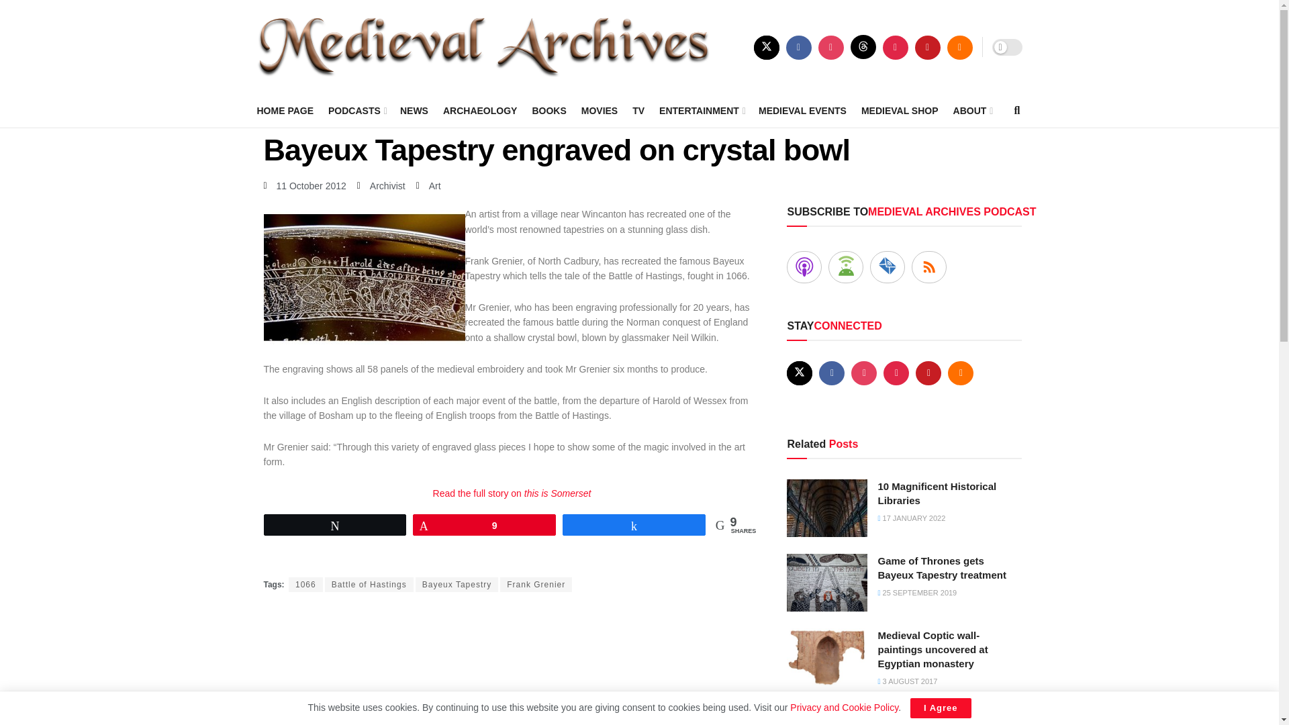  Describe the element at coordinates (900, 111) in the screenshot. I see `MEDIEVAL SHOP` at that location.